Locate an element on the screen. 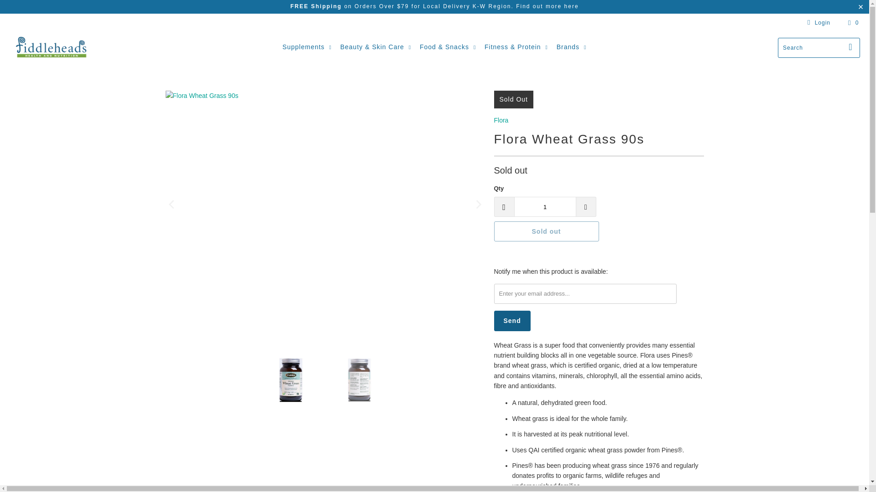 This screenshot has width=876, height=492. Send is located at coordinates (512, 321).